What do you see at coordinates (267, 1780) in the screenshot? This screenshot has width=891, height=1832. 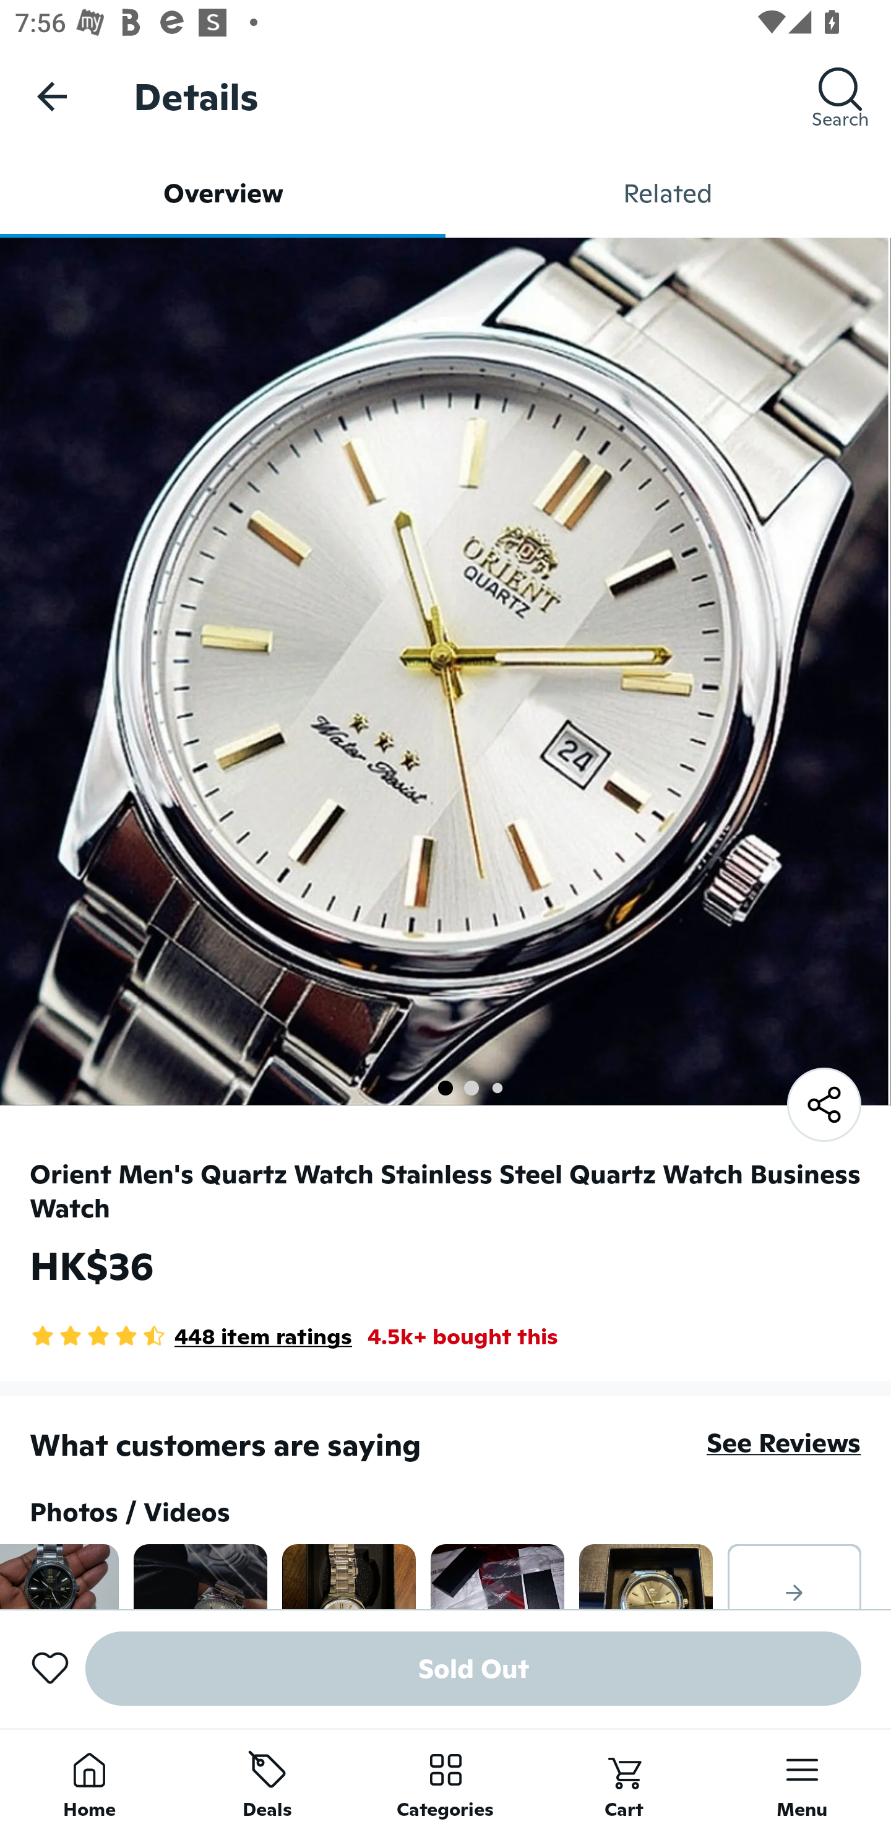 I see `Deals` at bounding box center [267, 1780].